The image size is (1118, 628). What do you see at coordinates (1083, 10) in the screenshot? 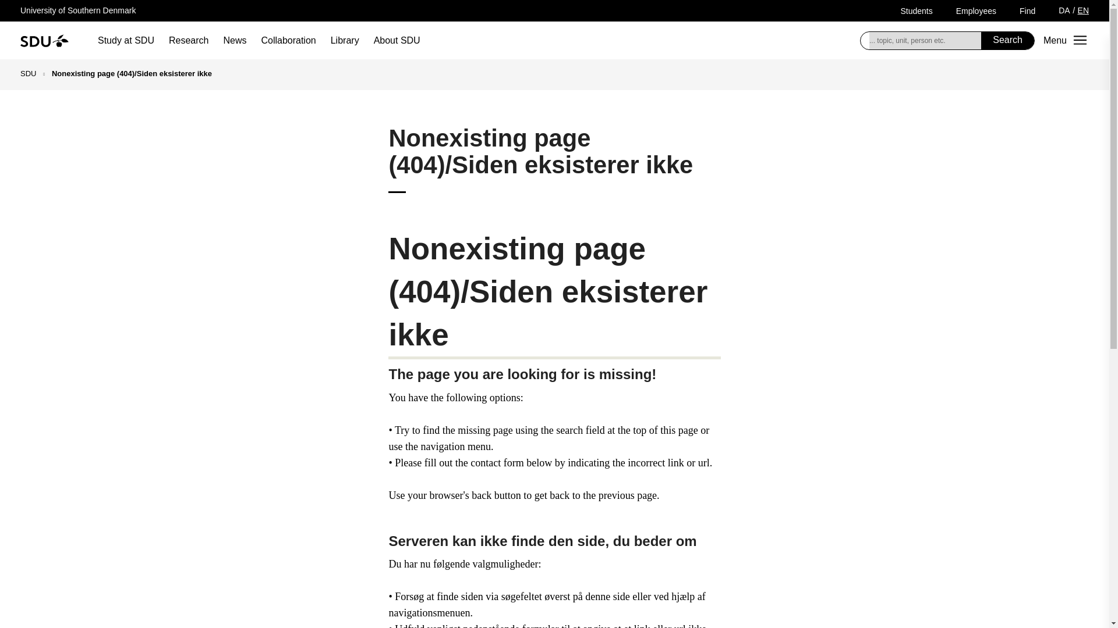
I see `EN` at bounding box center [1083, 10].